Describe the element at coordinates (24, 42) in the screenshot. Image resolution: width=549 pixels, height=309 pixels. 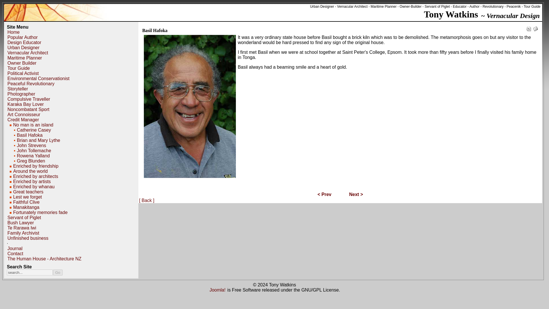
I see `Design Educator` at that location.